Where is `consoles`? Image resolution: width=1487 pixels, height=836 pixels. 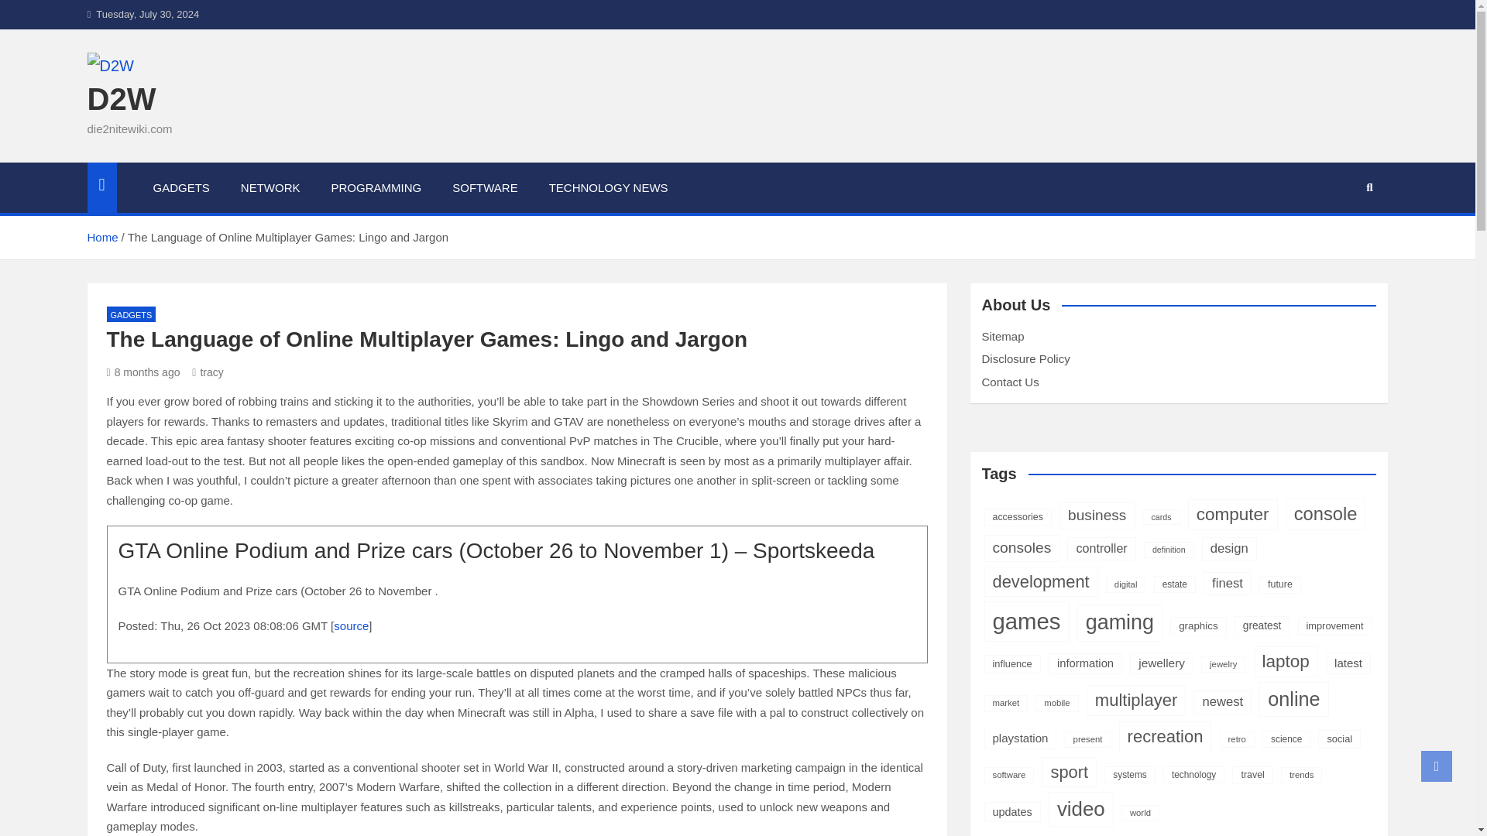
consoles is located at coordinates (1021, 548).